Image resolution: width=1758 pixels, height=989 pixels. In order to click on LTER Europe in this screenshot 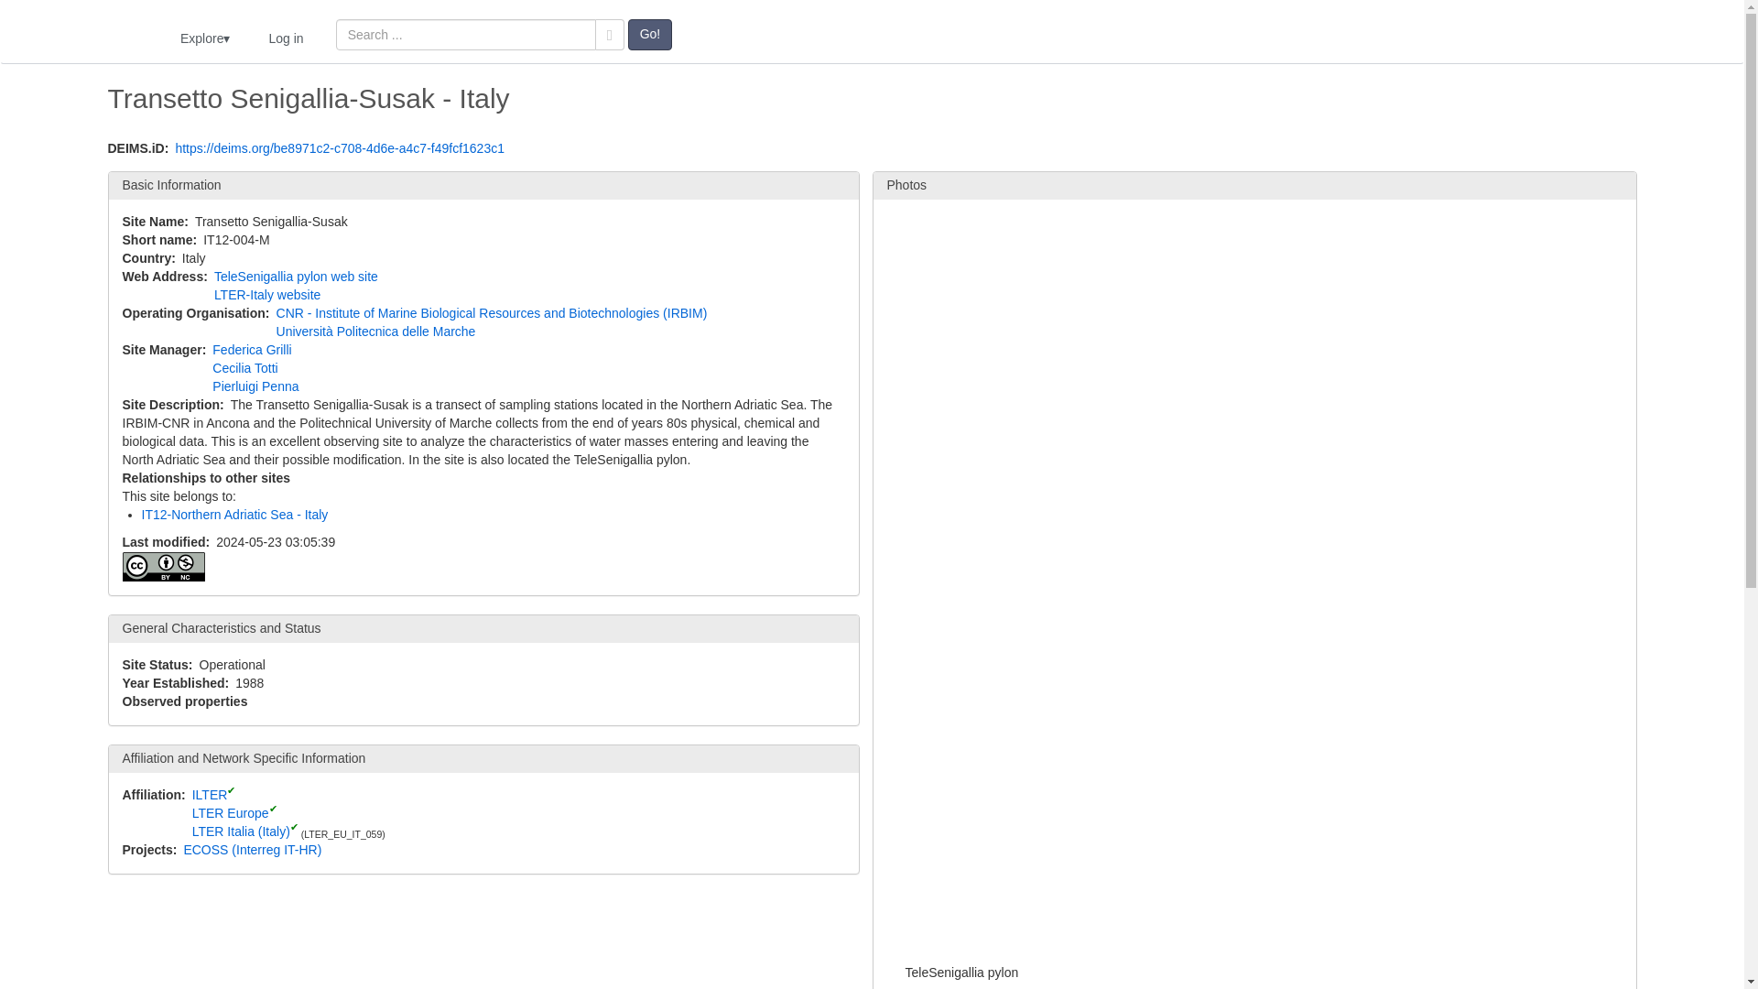, I will do `click(230, 813)`.